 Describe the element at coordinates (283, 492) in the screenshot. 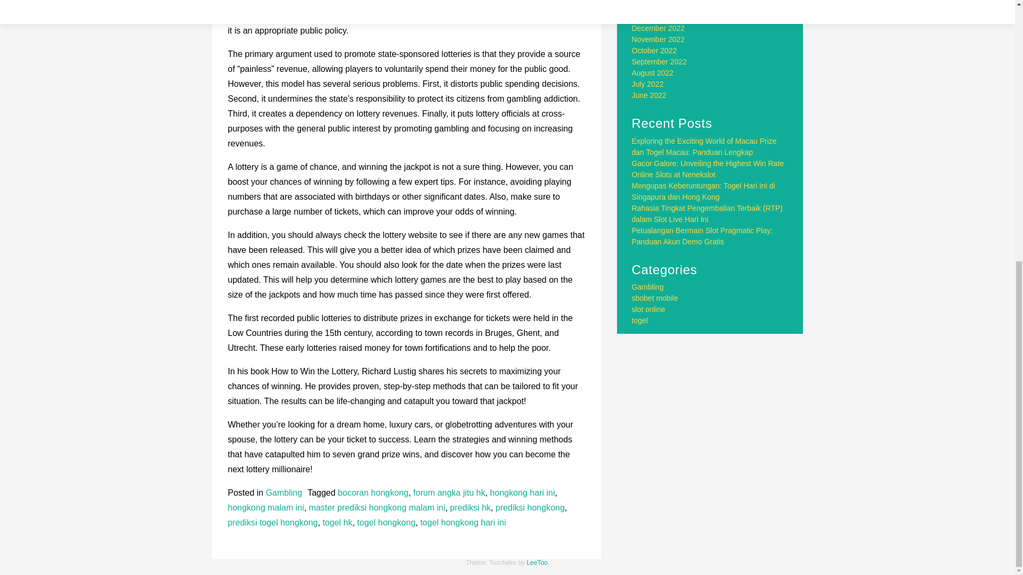

I see `Gambling` at that location.